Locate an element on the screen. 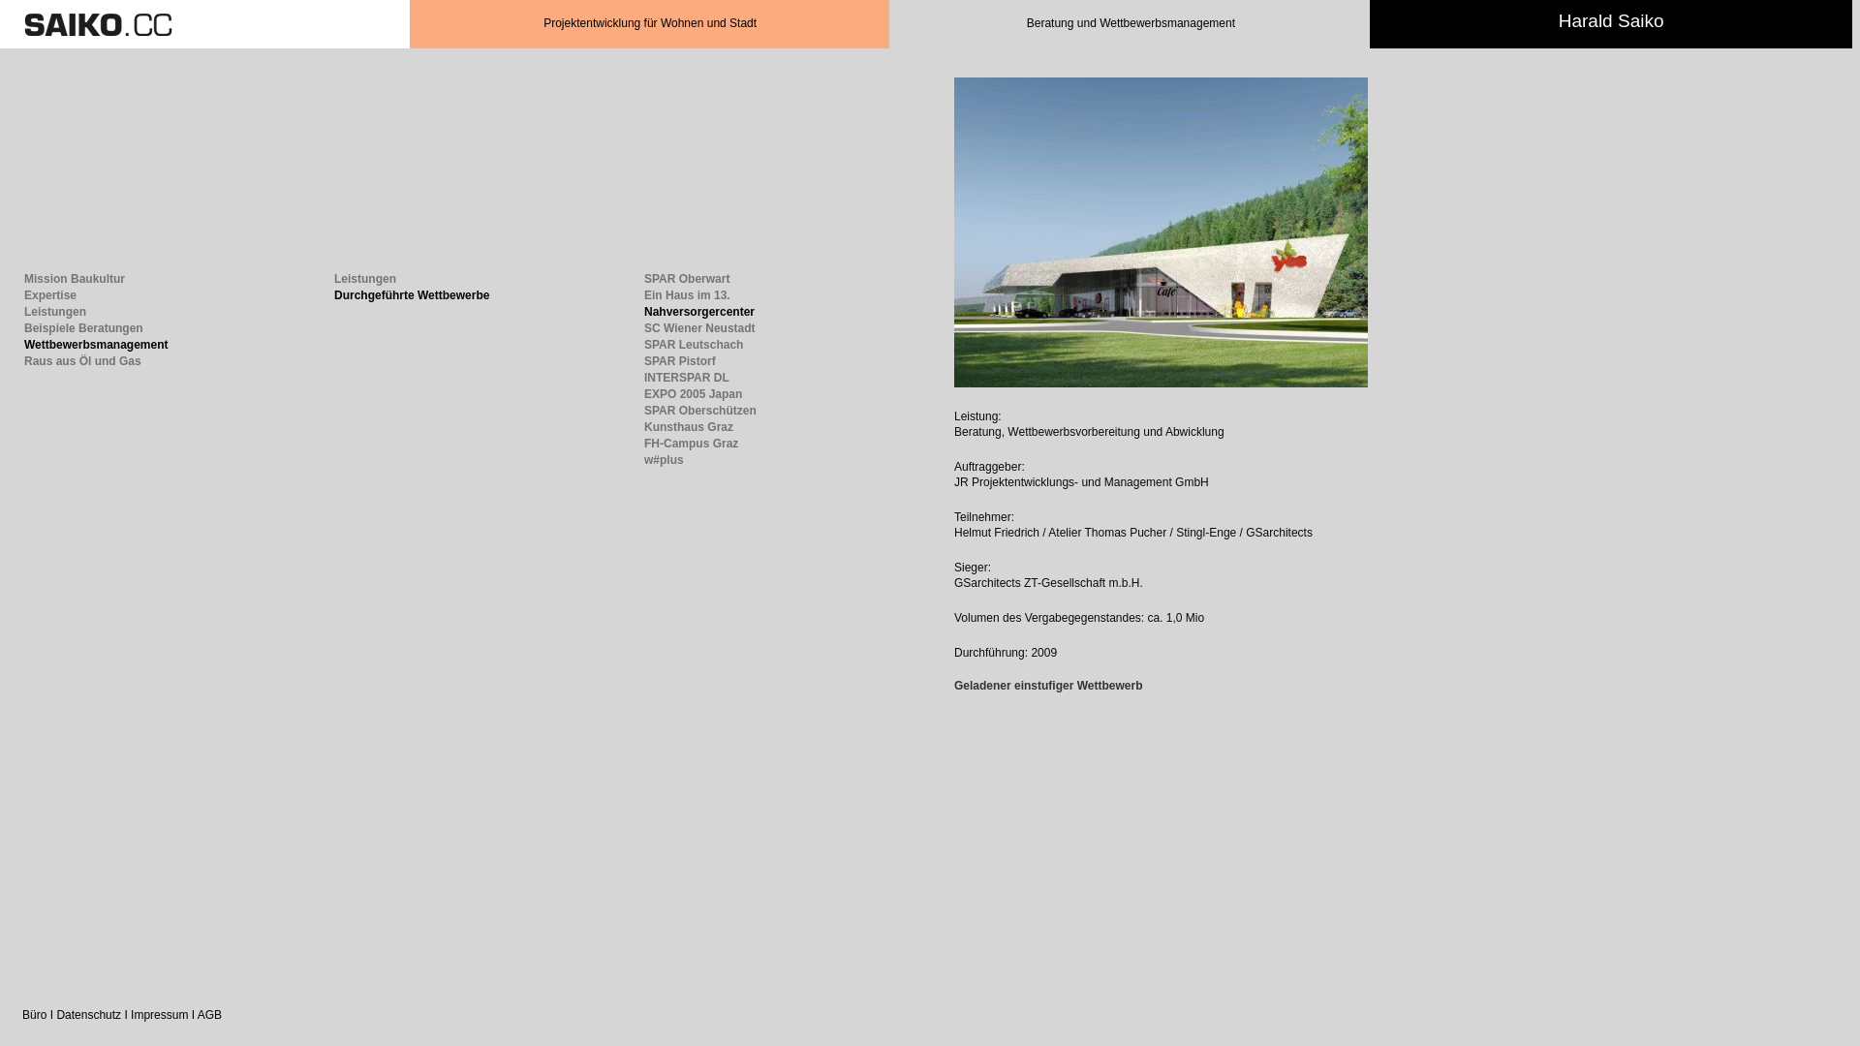  Leistungen is located at coordinates (407, 279).